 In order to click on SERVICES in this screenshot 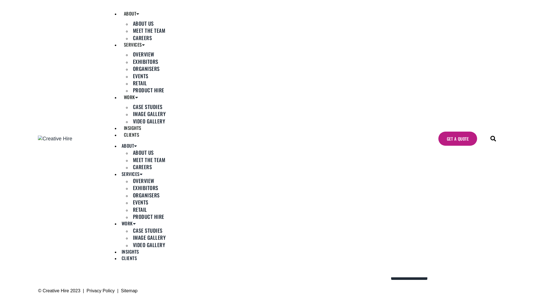, I will do `click(132, 174)`.